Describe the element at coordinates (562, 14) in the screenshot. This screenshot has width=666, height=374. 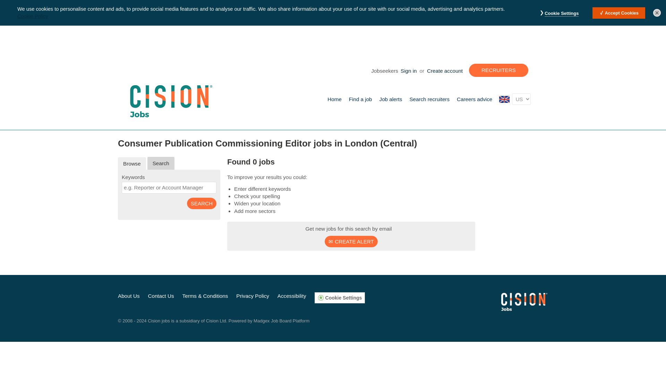
I see `Cookie Settings` at that location.